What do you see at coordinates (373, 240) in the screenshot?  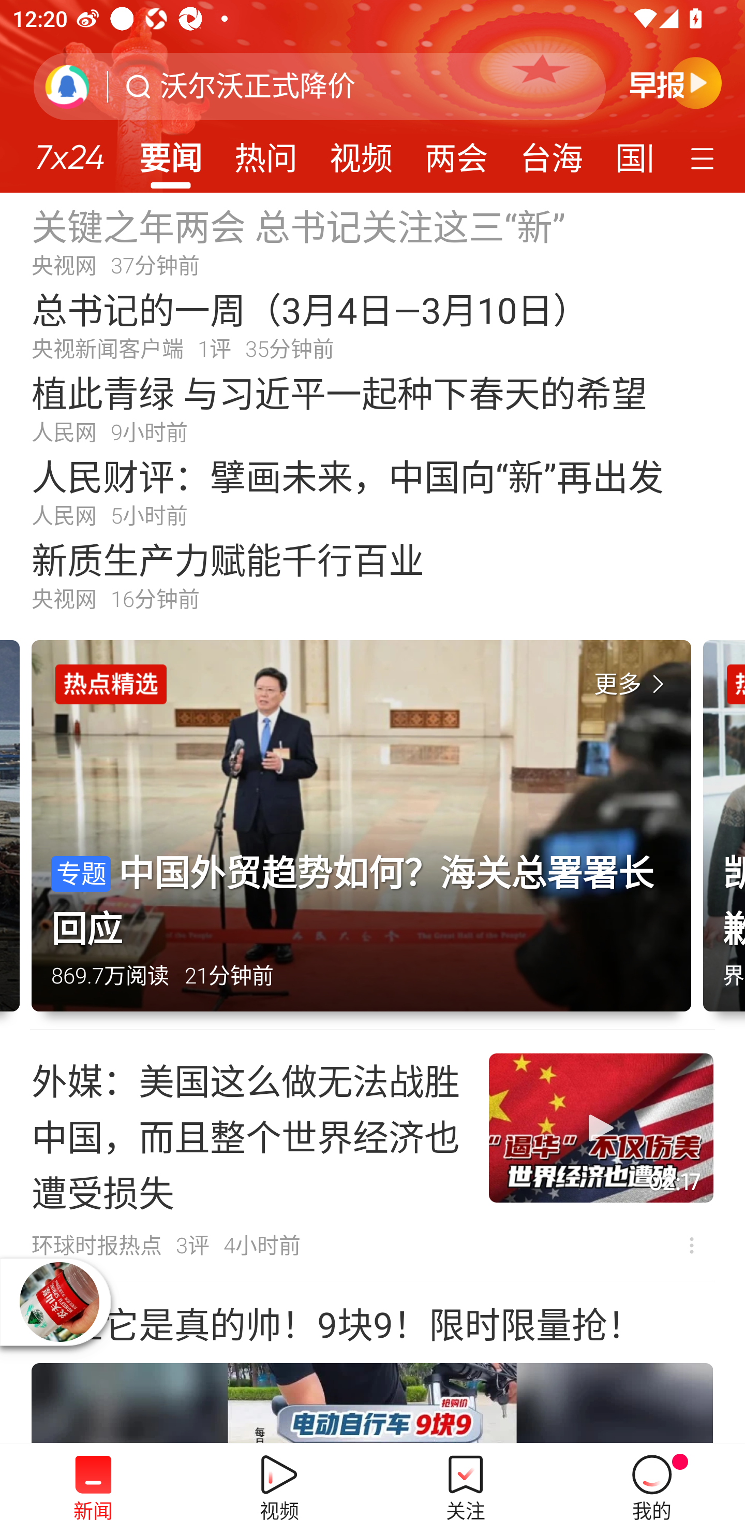 I see `关键之年两会 总书记关注这三“新” 央视网 37分钟前` at bounding box center [373, 240].